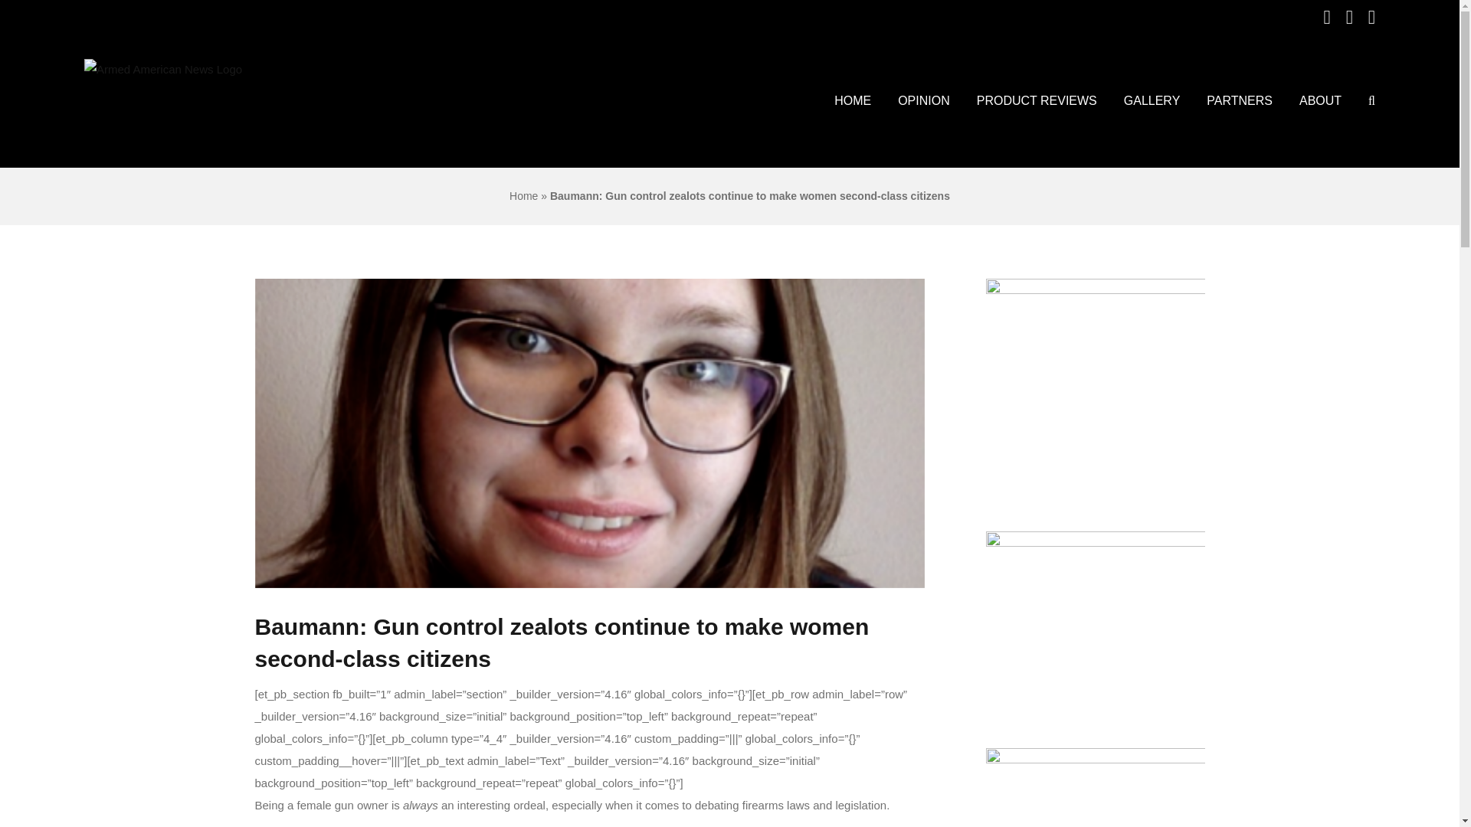  What do you see at coordinates (1037, 101) in the screenshot?
I see `PRODUCT REVIEWS` at bounding box center [1037, 101].